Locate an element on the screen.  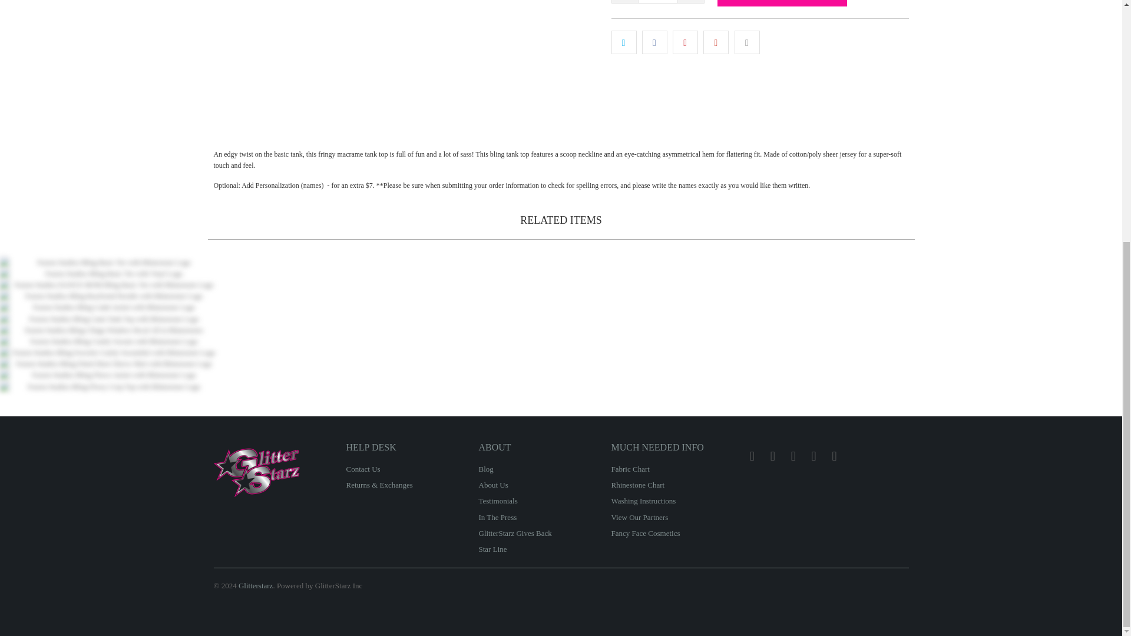
Glitterstarz on Instagram is located at coordinates (793, 456).